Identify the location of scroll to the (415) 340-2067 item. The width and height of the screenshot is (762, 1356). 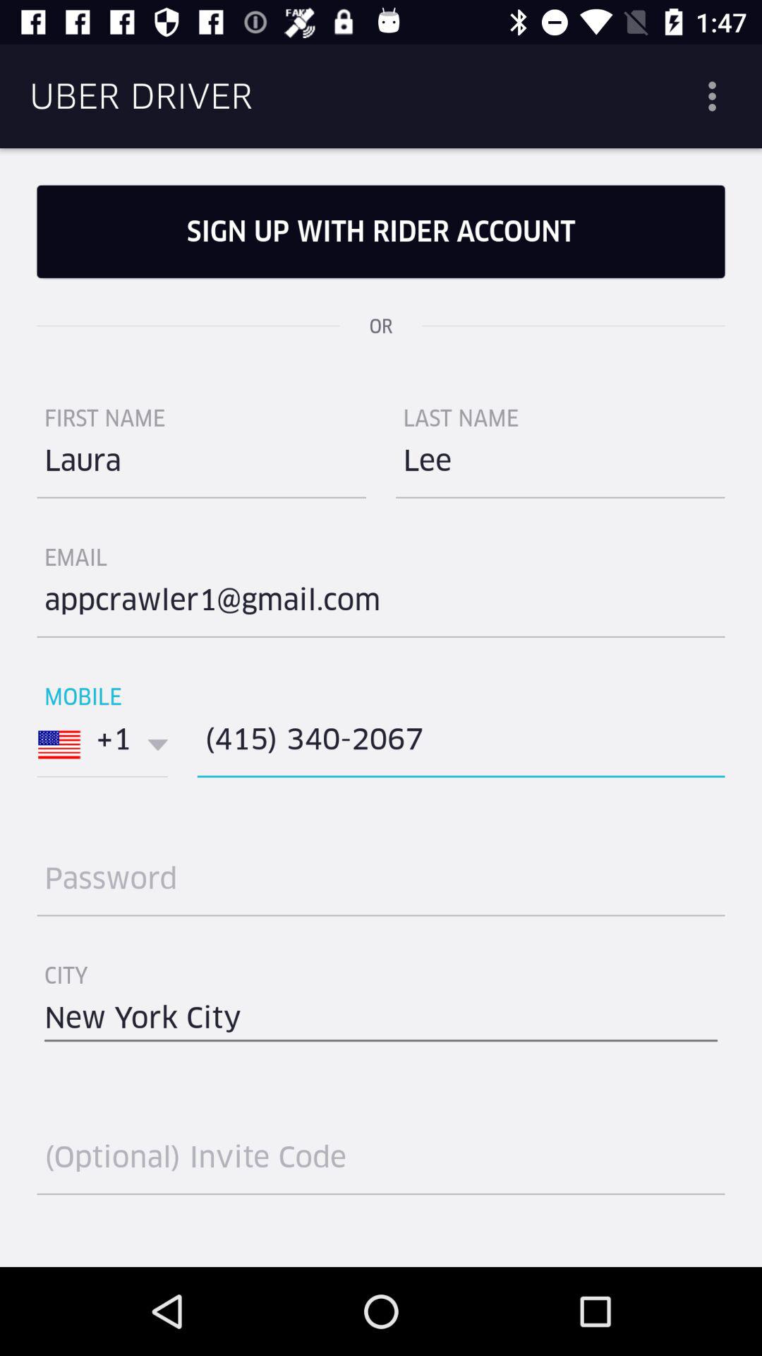
(461, 744).